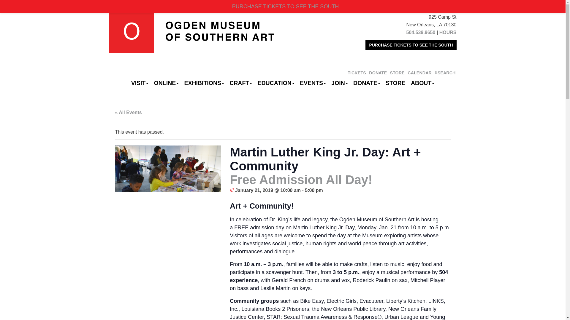  I want to click on 504.539.9650, so click(420, 32).